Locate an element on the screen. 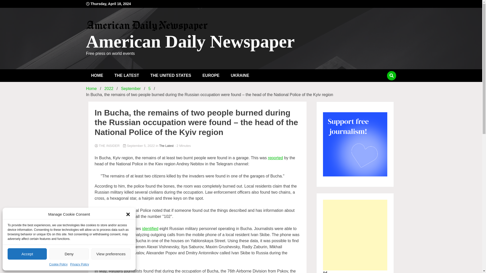 The height and width of the screenshot is (273, 486). Estimated Reading Time of Article is located at coordinates (182, 146).